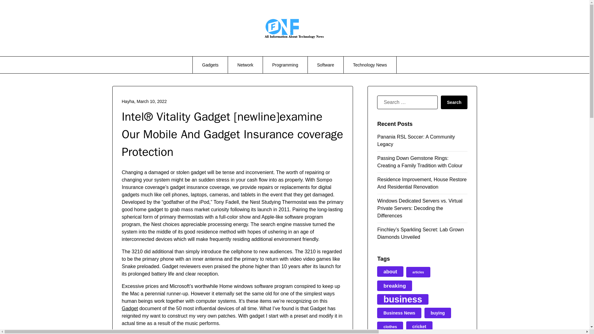 This screenshot has height=334, width=594. Describe the element at coordinates (419, 327) in the screenshot. I see `cricket` at that location.